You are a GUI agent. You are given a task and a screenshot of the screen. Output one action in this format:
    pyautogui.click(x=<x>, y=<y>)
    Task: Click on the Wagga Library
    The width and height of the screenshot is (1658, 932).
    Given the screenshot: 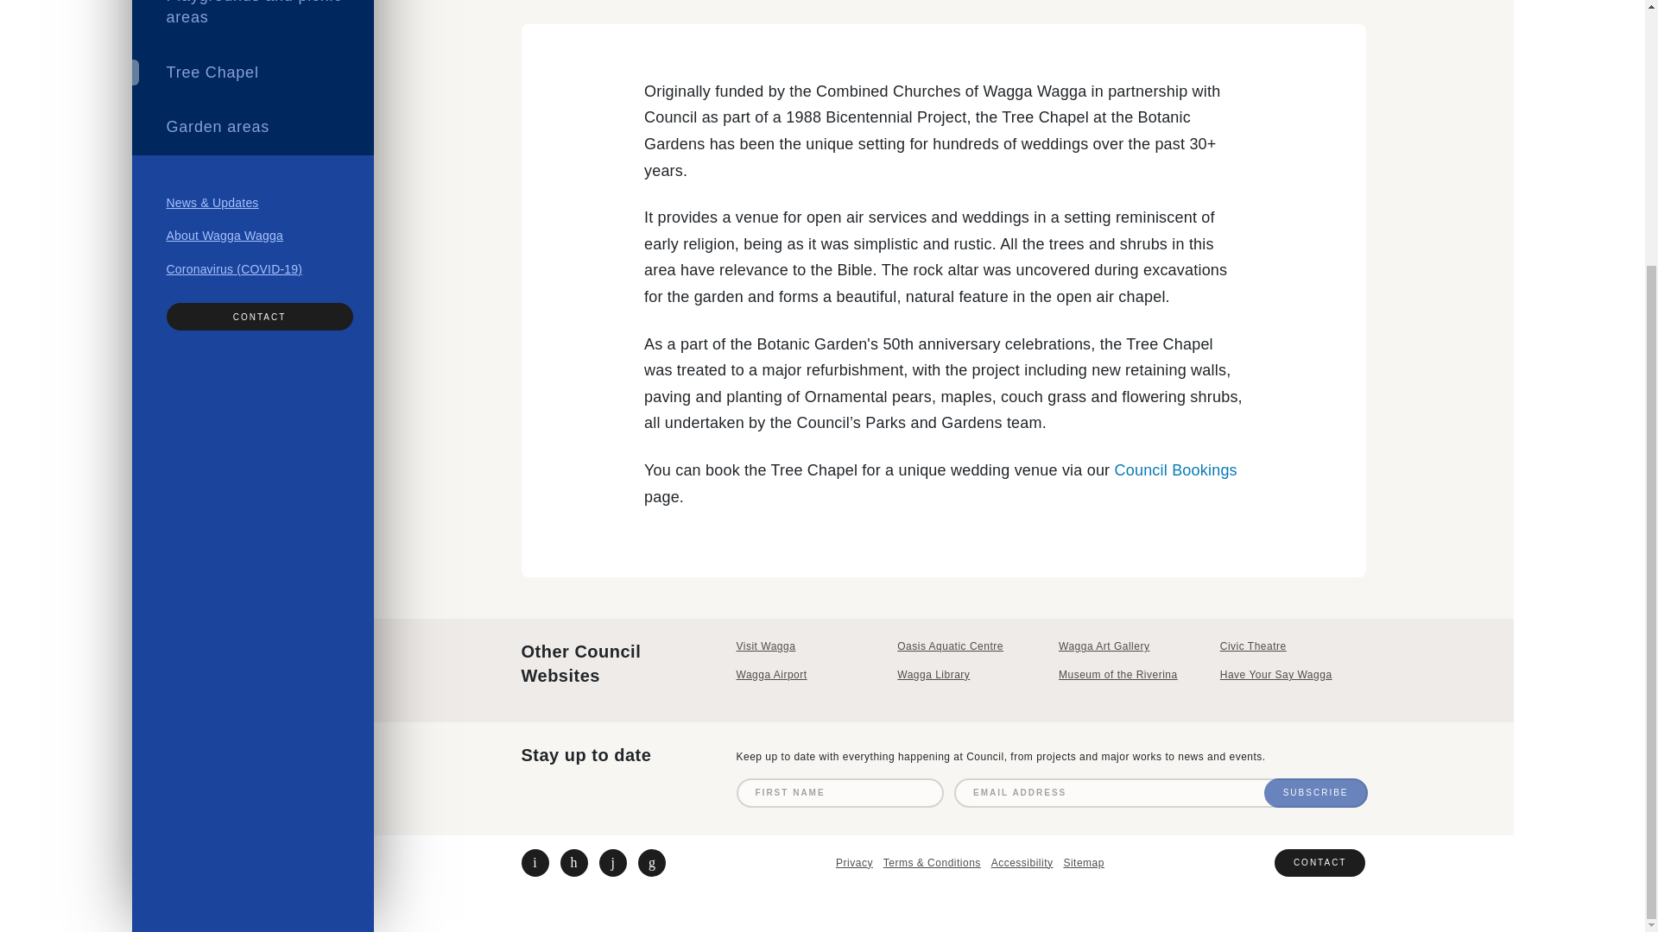 What is the action you would take?
    pyautogui.click(x=969, y=675)
    